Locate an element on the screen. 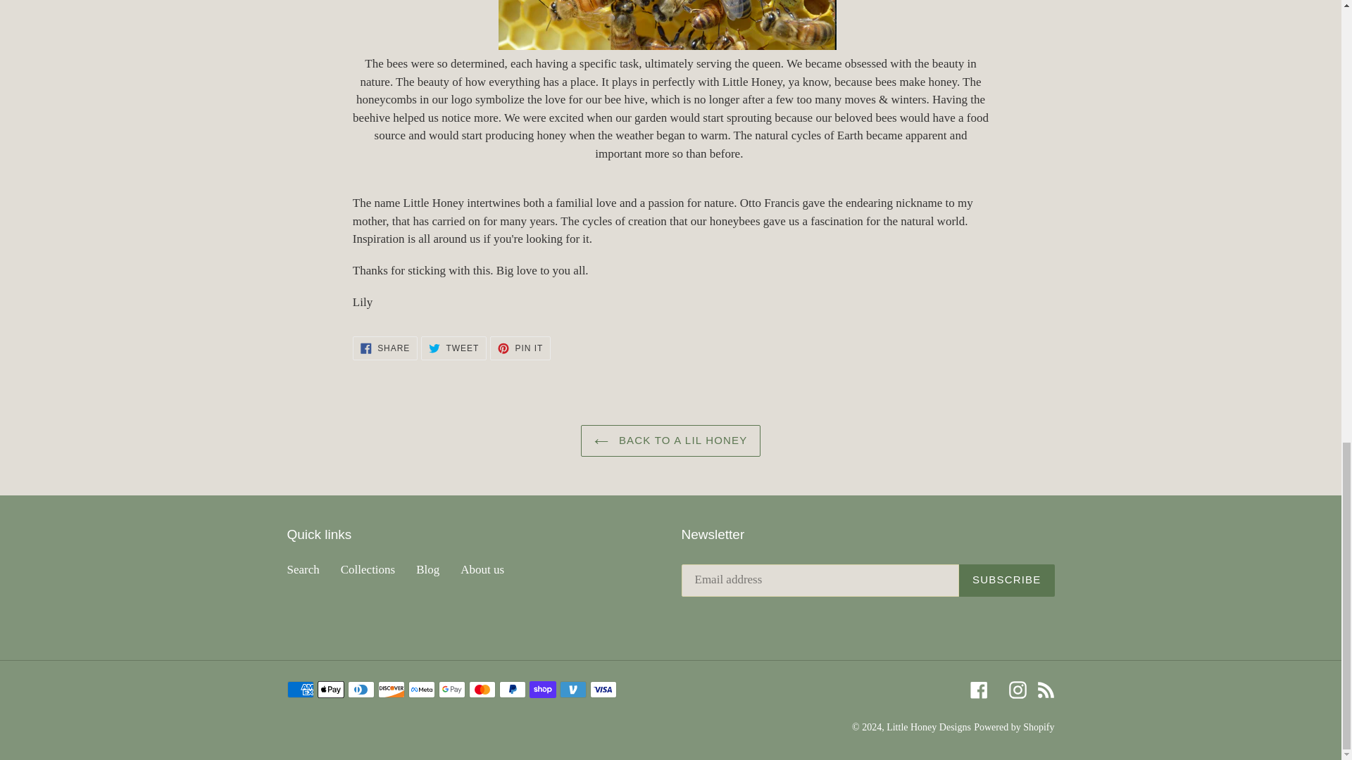  Powered by Shopify is located at coordinates (368, 569).